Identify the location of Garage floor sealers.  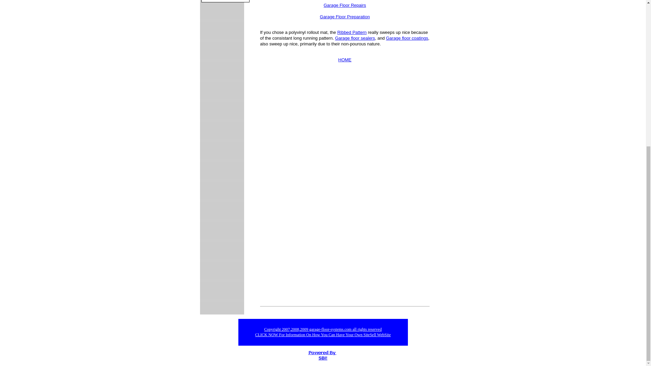
(355, 38).